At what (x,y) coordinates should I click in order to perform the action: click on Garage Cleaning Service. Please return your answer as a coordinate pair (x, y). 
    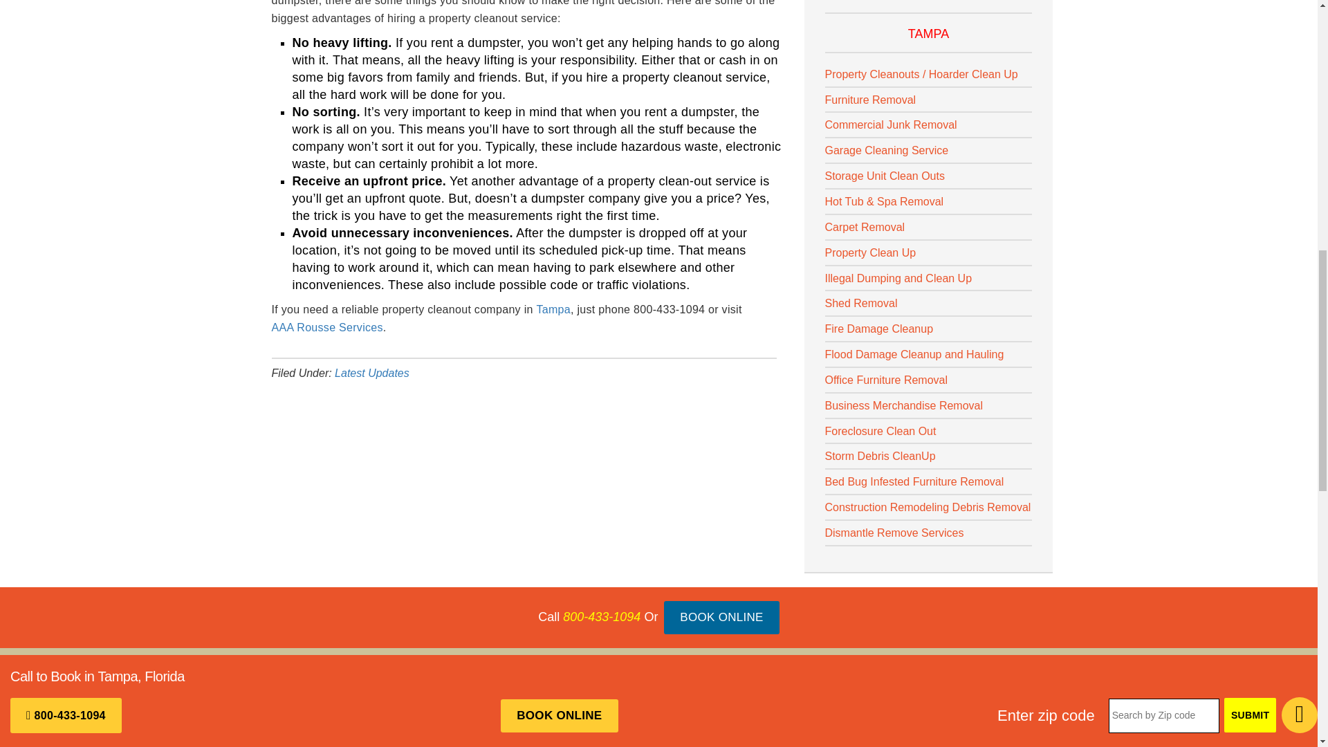
    Looking at the image, I should click on (886, 150).